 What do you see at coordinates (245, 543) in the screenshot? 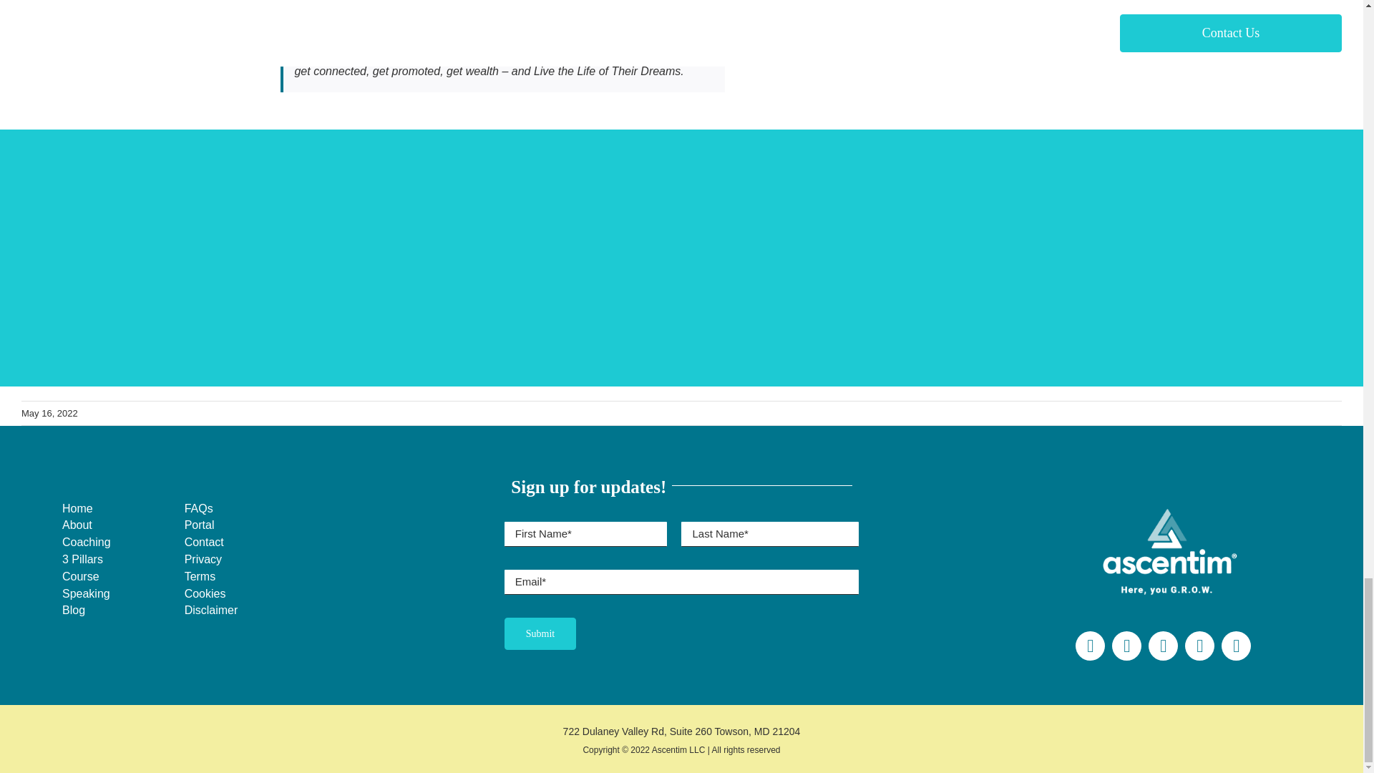
I see `Contact` at bounding box center [245, 543].